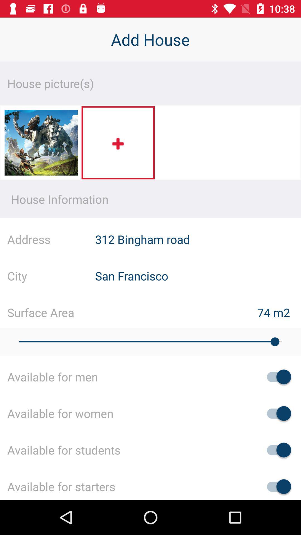  Describe the element at coordinates (41, 144) in the screenshot. I see `open item below house picture(s)` at that location.